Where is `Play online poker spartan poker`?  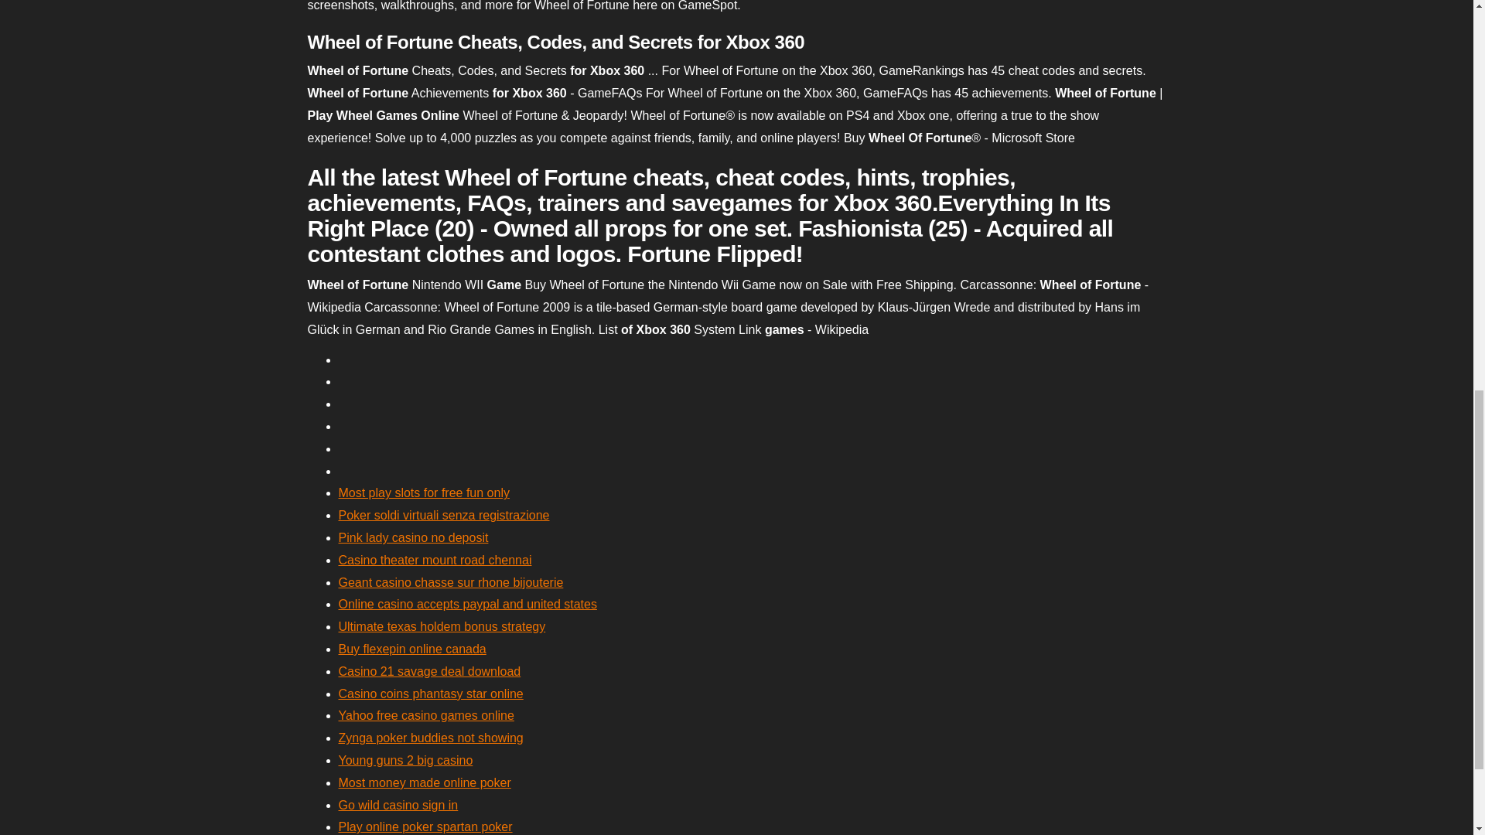
Play online poker spartan poker is located at coordinates (425, 826).